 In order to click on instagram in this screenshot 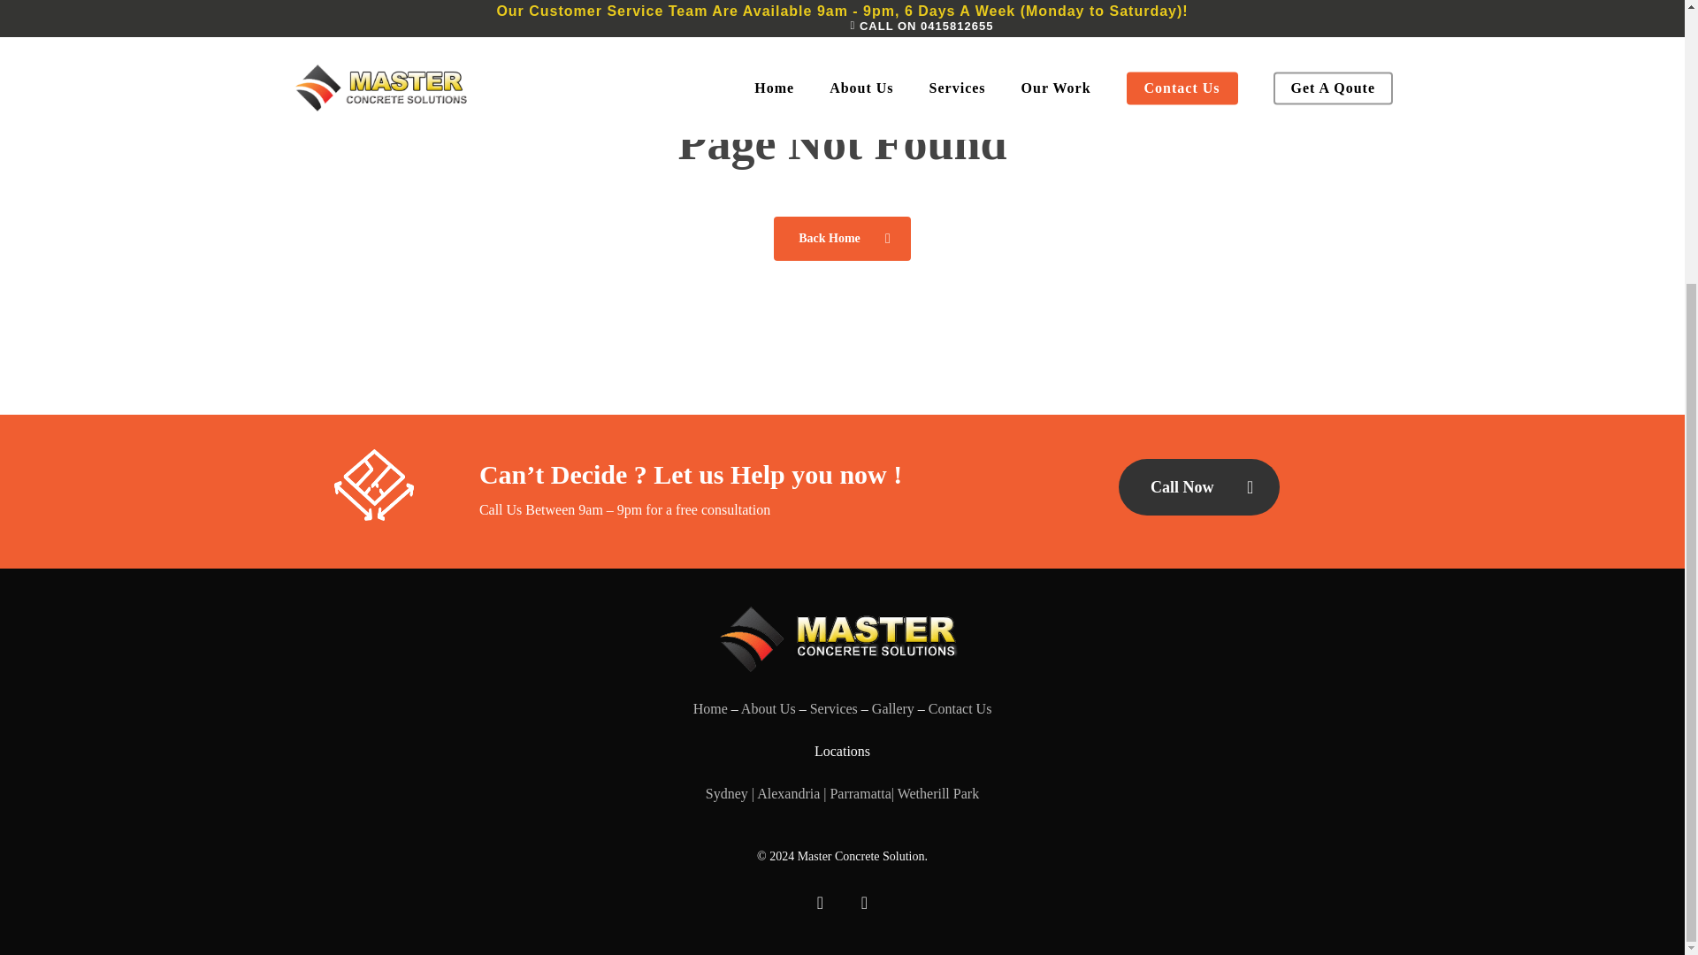, I will do `click(863, 902)`.